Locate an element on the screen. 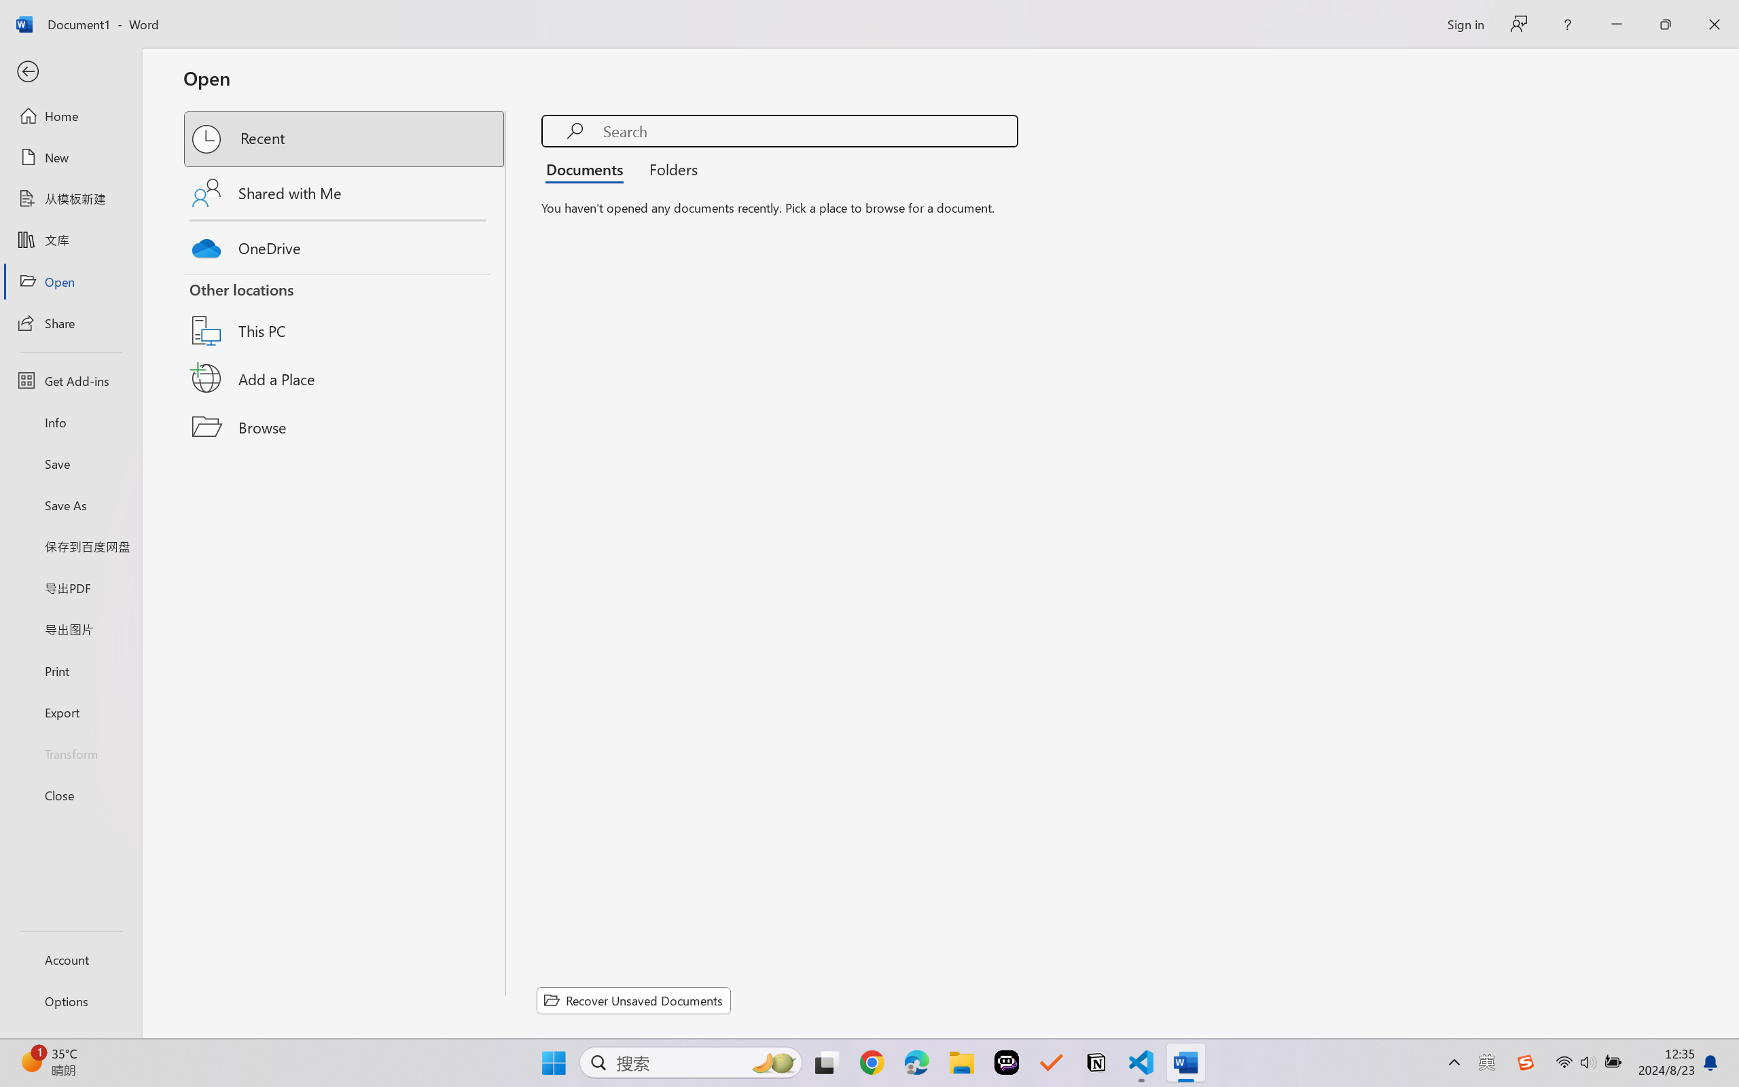  New is located at coordinates (71, 158).